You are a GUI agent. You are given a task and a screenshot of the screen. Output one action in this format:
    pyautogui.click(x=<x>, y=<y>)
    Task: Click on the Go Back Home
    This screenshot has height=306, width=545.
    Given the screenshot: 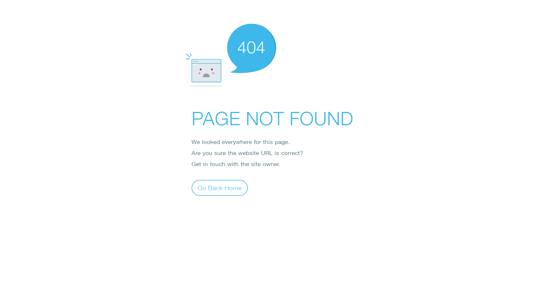 What is the action you would take?
    pyautogui.click(x=220, y=188)
    